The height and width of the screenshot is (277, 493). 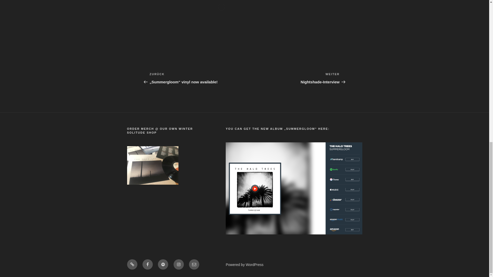 I want to click on Facebook, so click(x=147, y=264).